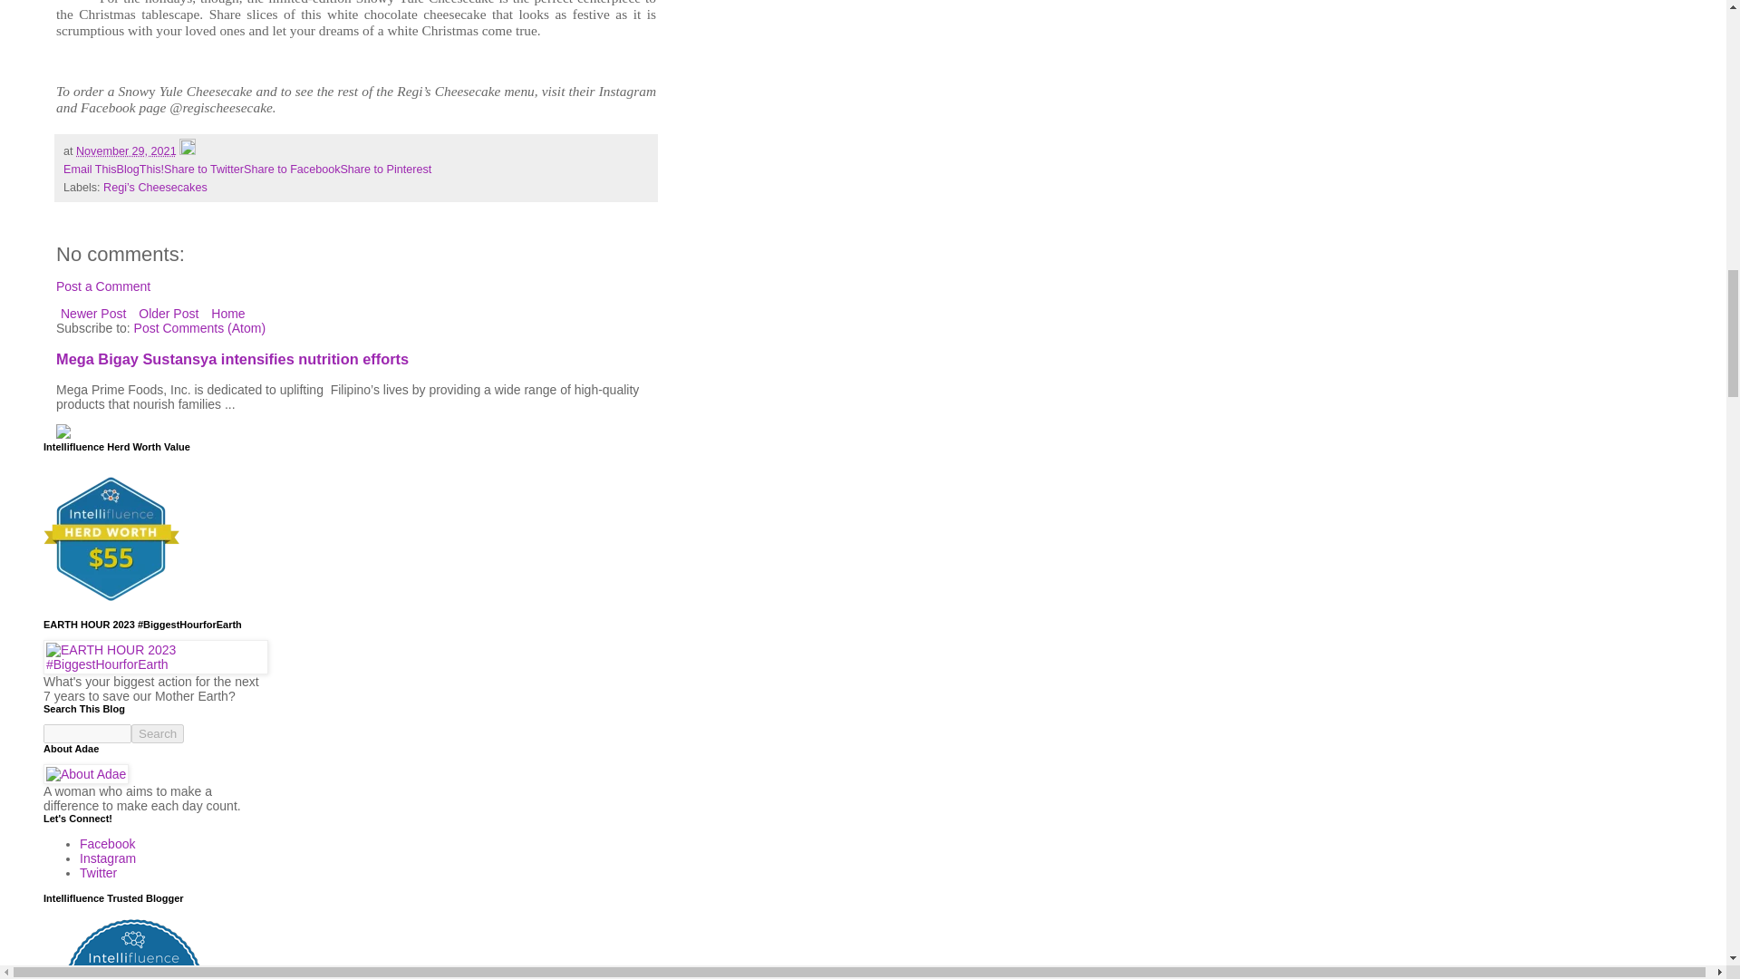 This screenshot has width=1740, height=979. I want to click on Share to Twitter, so click(203, 170).